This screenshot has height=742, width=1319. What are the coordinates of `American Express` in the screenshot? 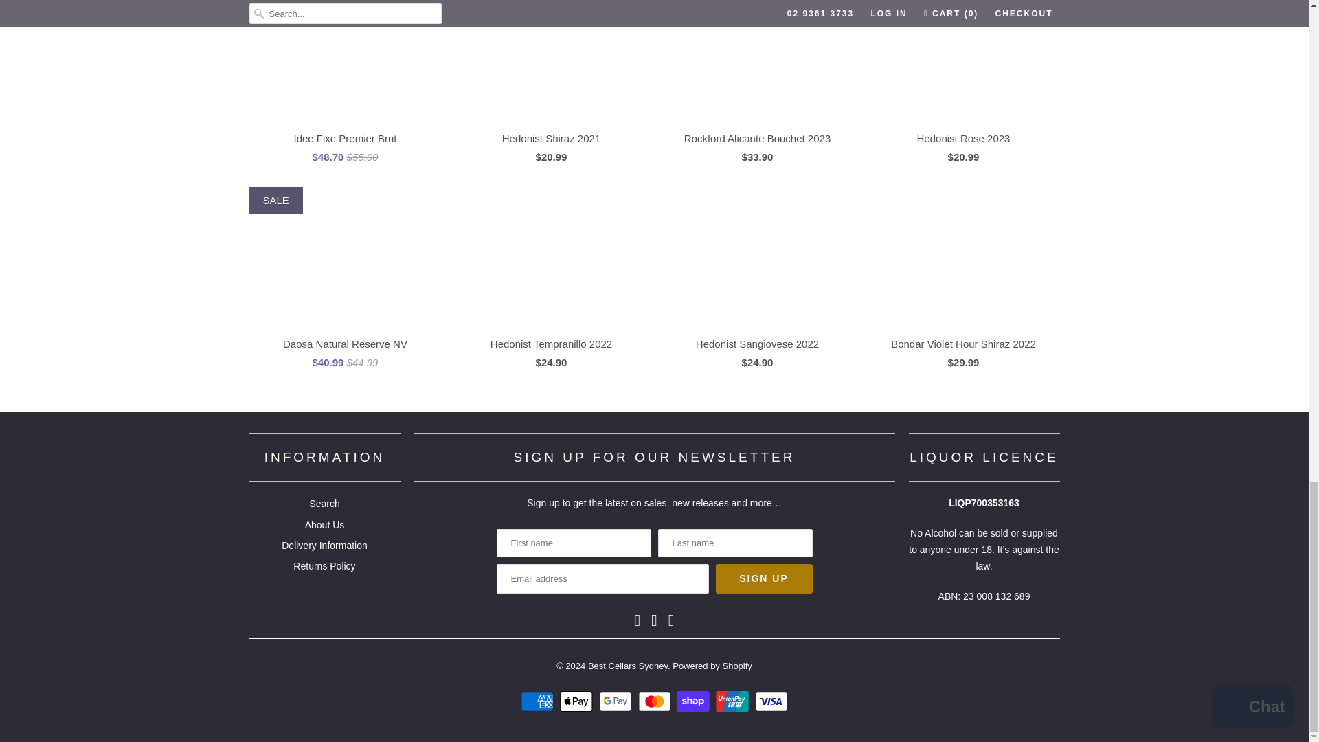 It's located at (539, 701).